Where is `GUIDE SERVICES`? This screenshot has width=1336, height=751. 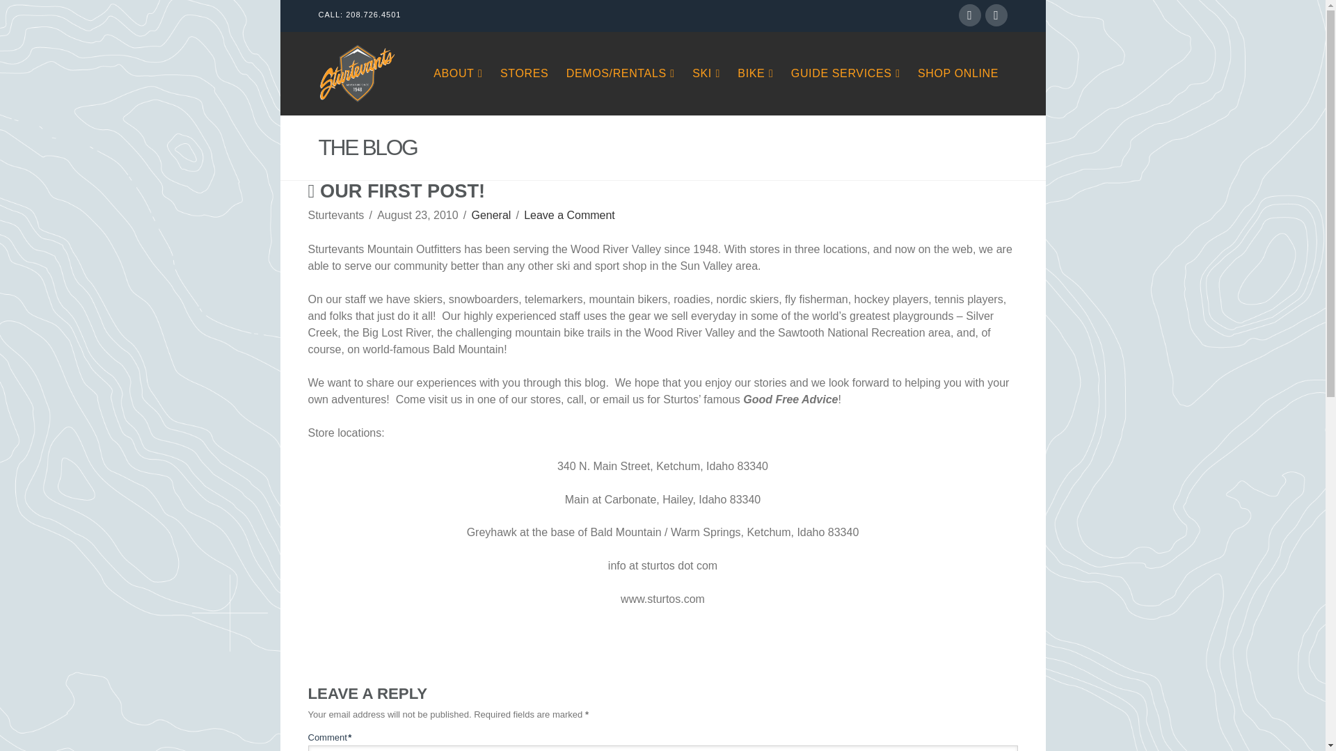
GUIDE SERVICES is located at coordinates (845, 74).